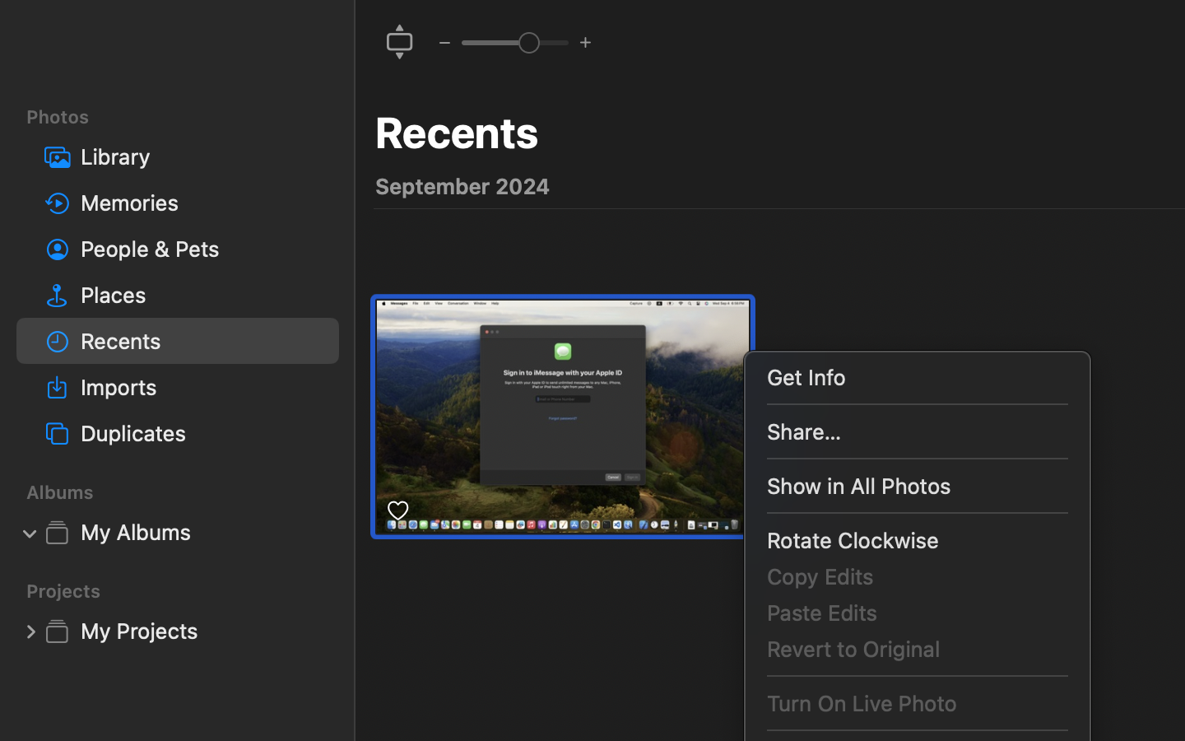 This screenshot has height=741, width=1185. I want to click on Recents, so click(457, 133).